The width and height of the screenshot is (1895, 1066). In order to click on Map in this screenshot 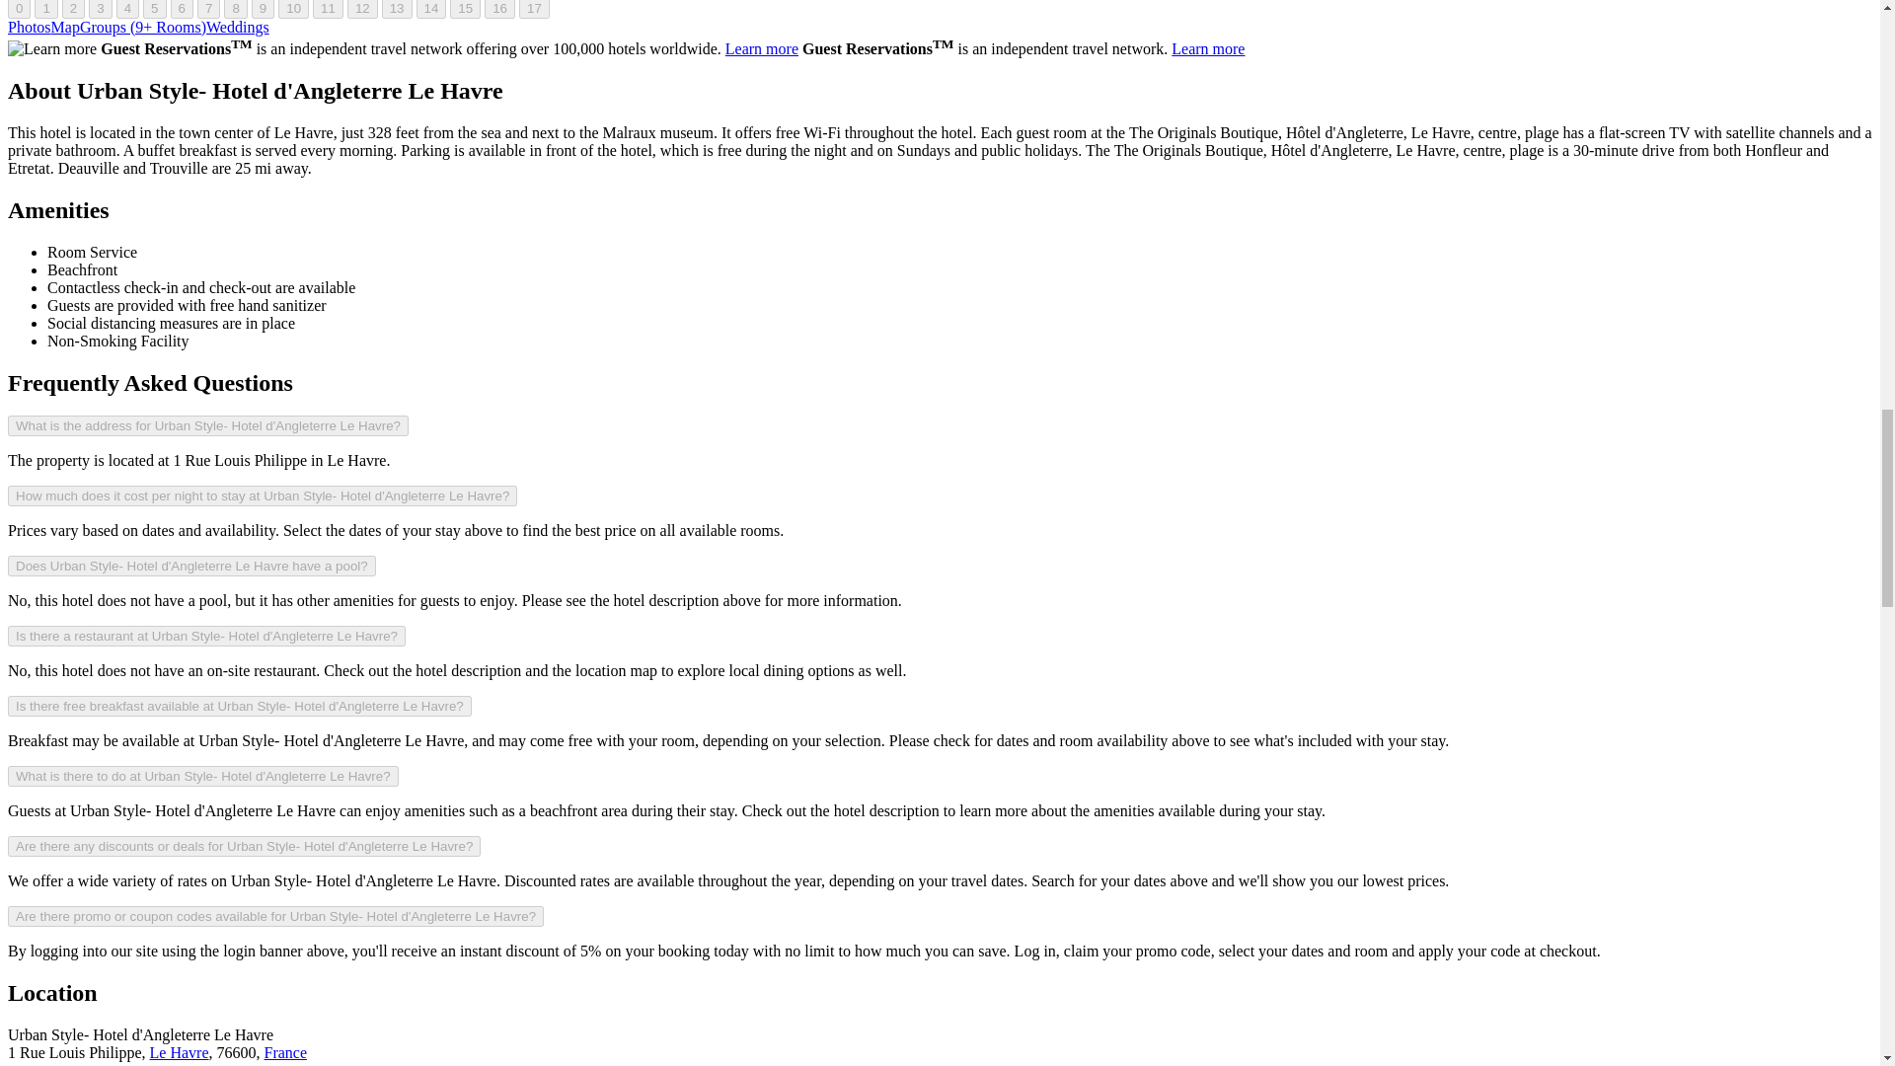, I will do `click(65, 27)`.